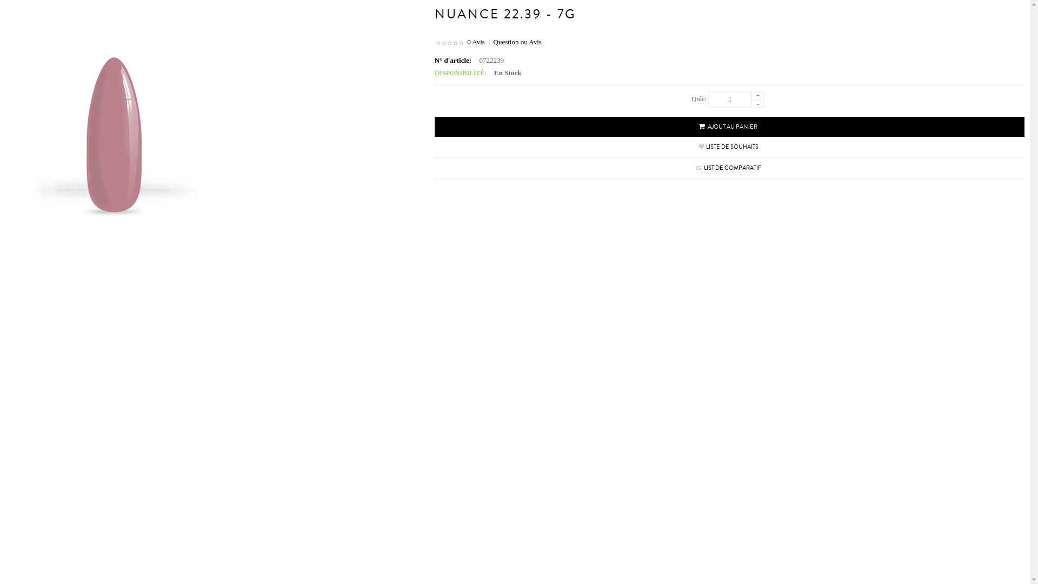  Describe the element at coordinates (114, 127) in the screenshot. I see `Nuance 22.39 - 7g` at that location.